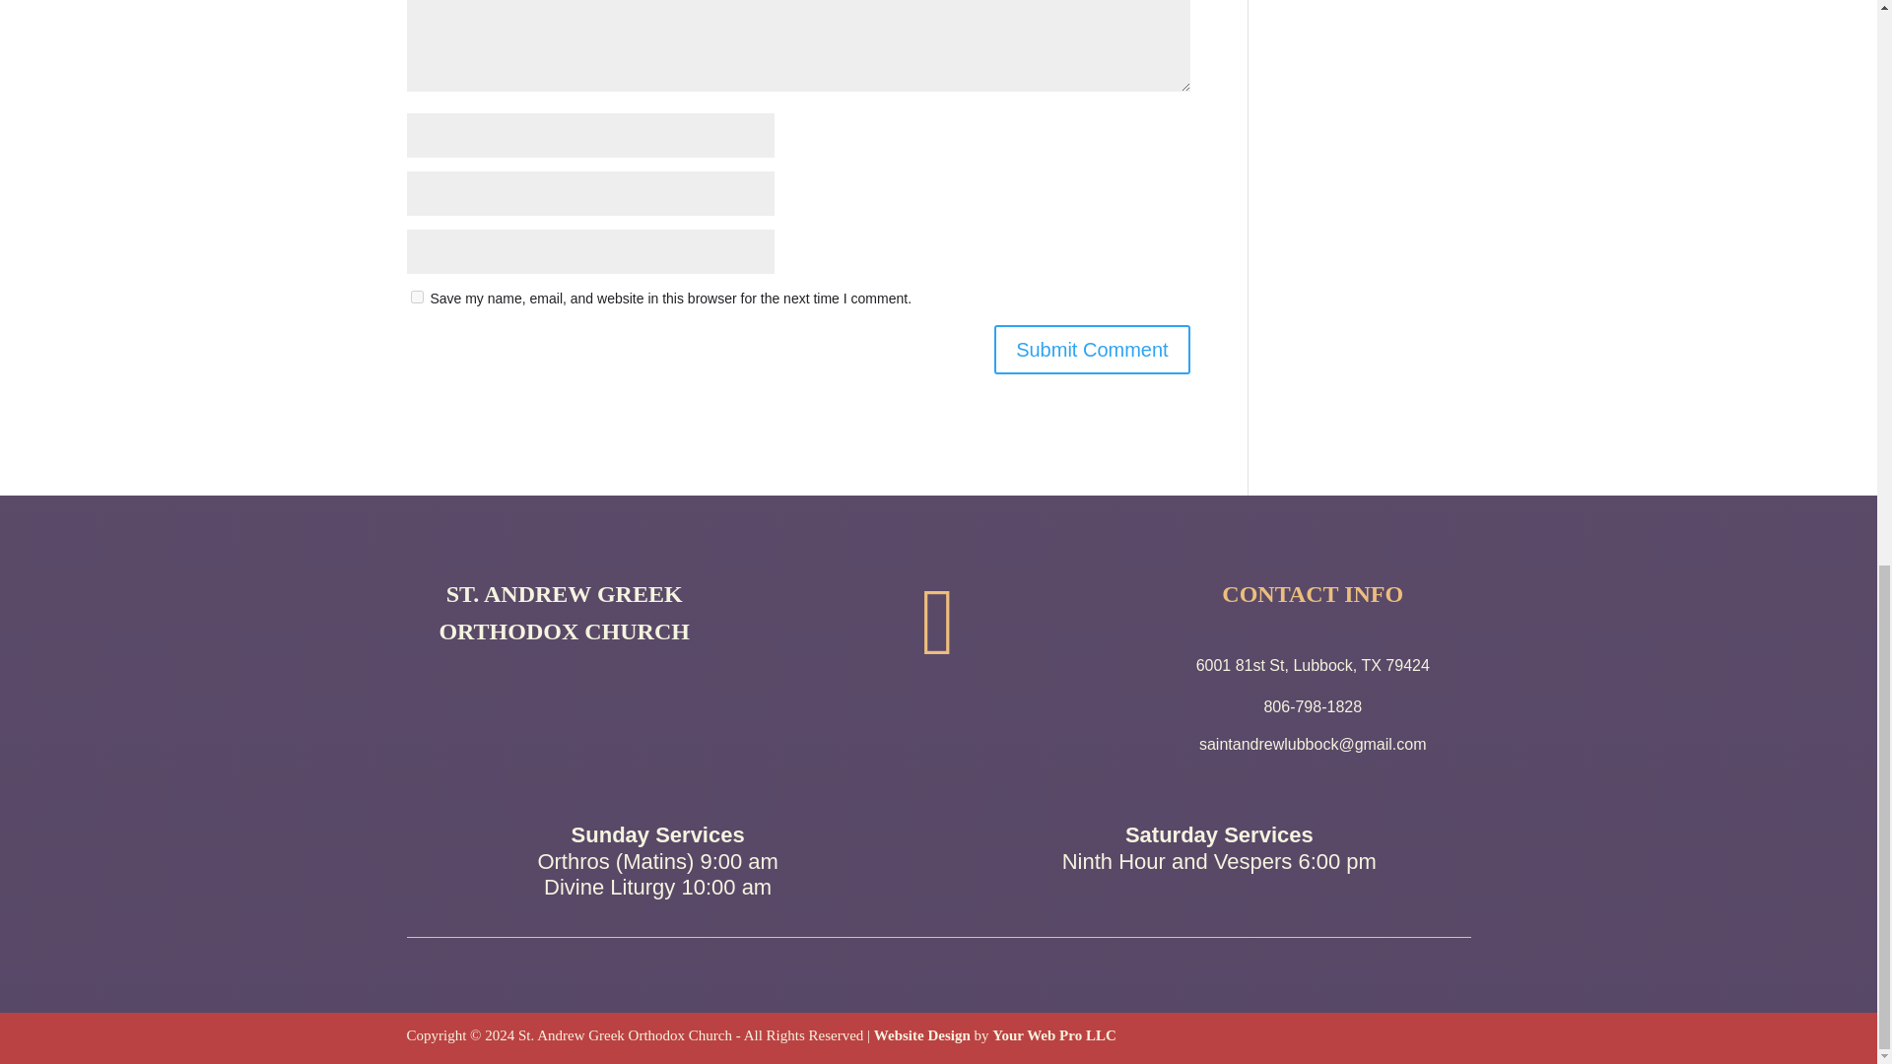  Describe the element at coordinates (416, 296) in the screenshot. I see `yes` at that location.